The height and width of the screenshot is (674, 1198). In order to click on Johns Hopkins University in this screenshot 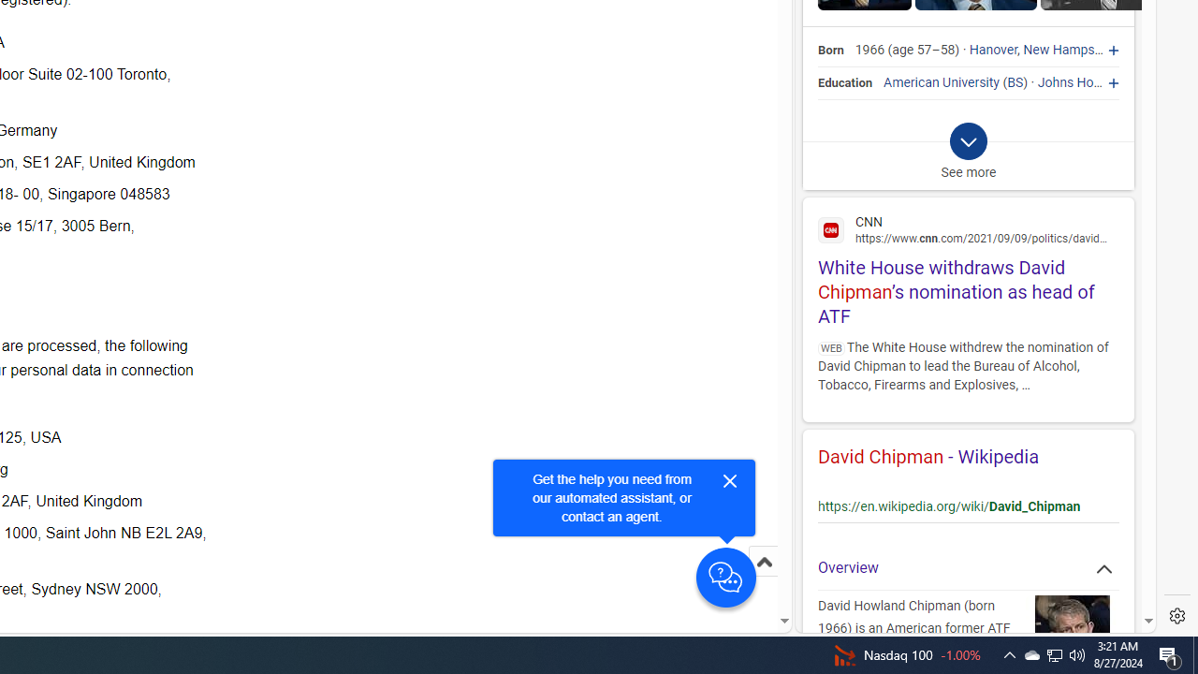, I will do `click(1112, 82)`.